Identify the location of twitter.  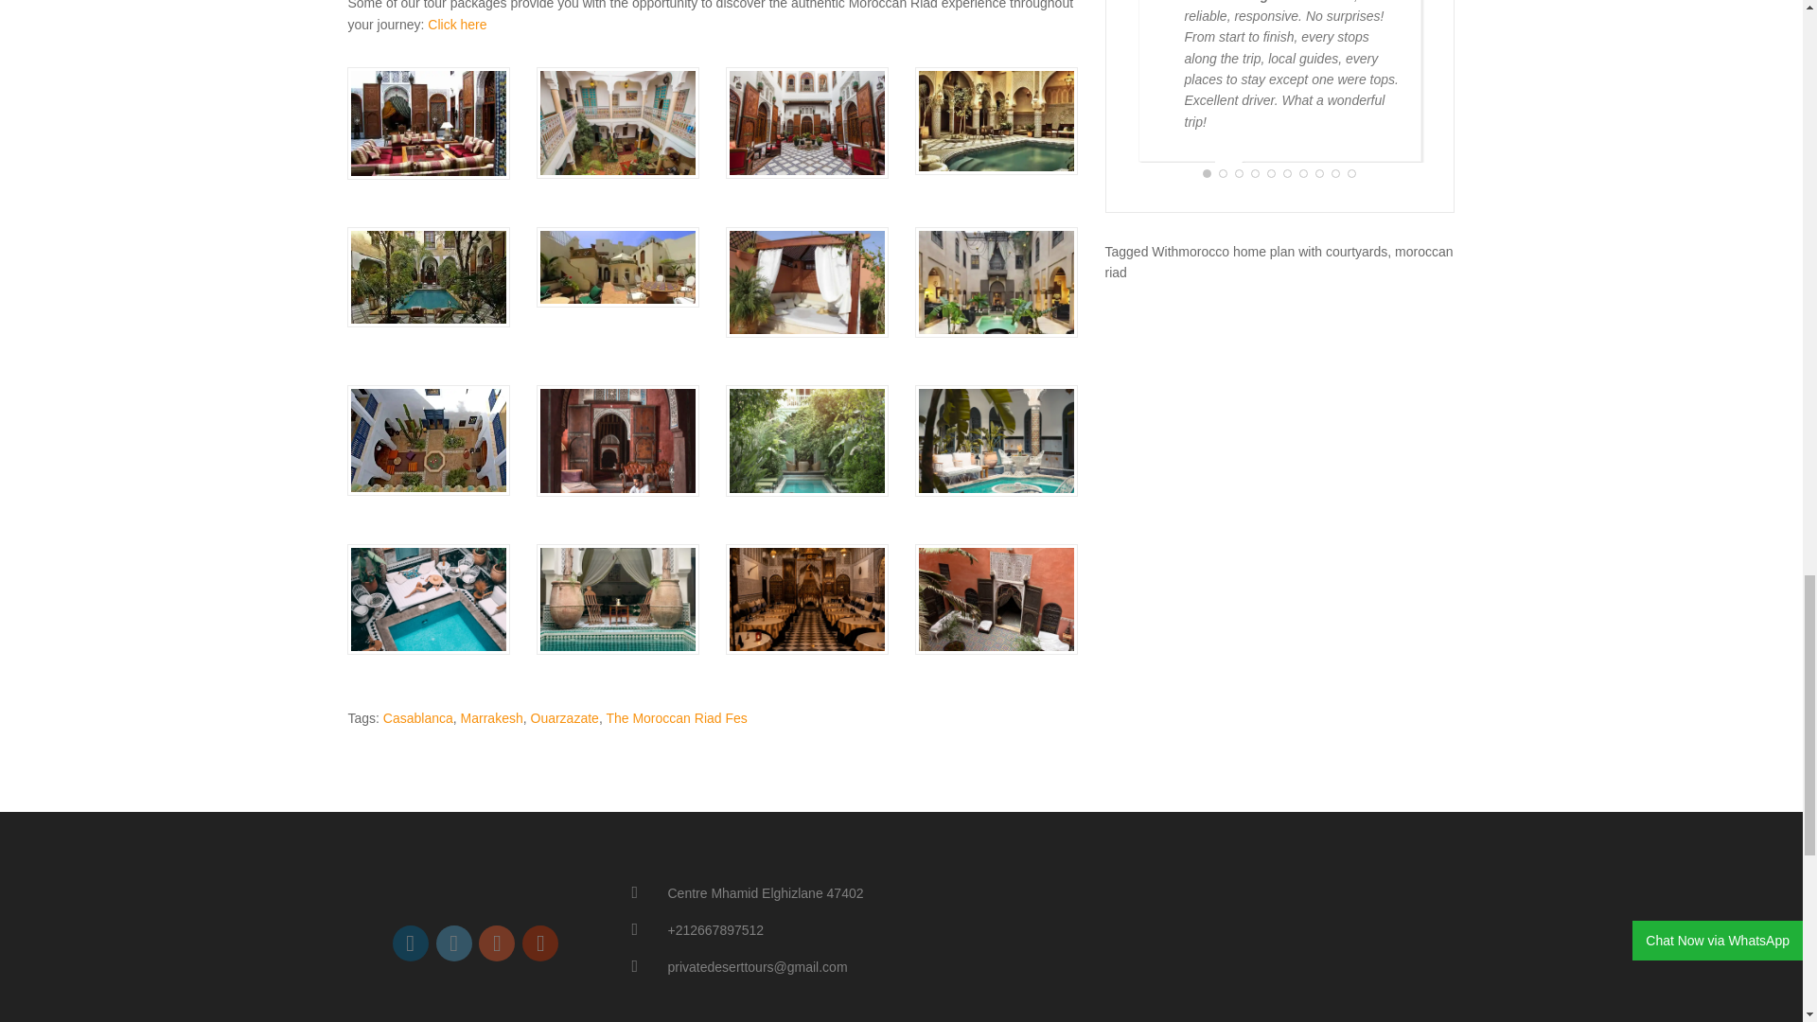
(454, 943).